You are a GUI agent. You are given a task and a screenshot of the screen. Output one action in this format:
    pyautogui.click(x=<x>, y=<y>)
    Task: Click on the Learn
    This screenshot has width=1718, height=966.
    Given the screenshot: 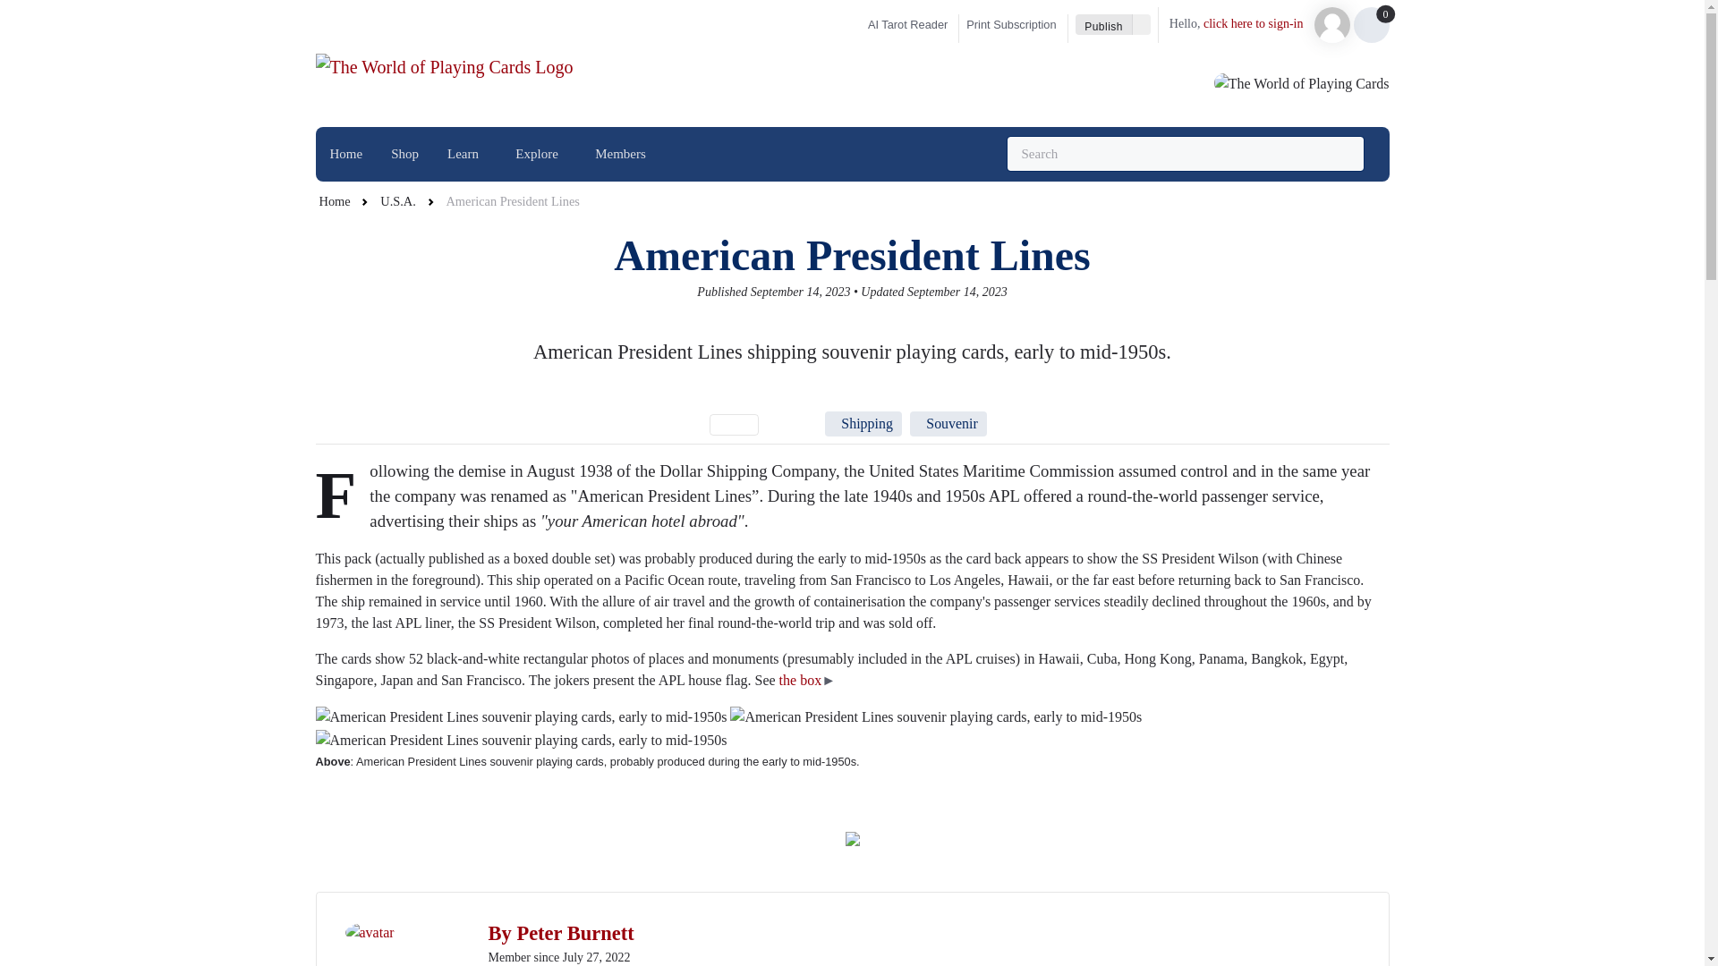 What is the action you would take?
    pyautogui.click(x=467, y=154)
    